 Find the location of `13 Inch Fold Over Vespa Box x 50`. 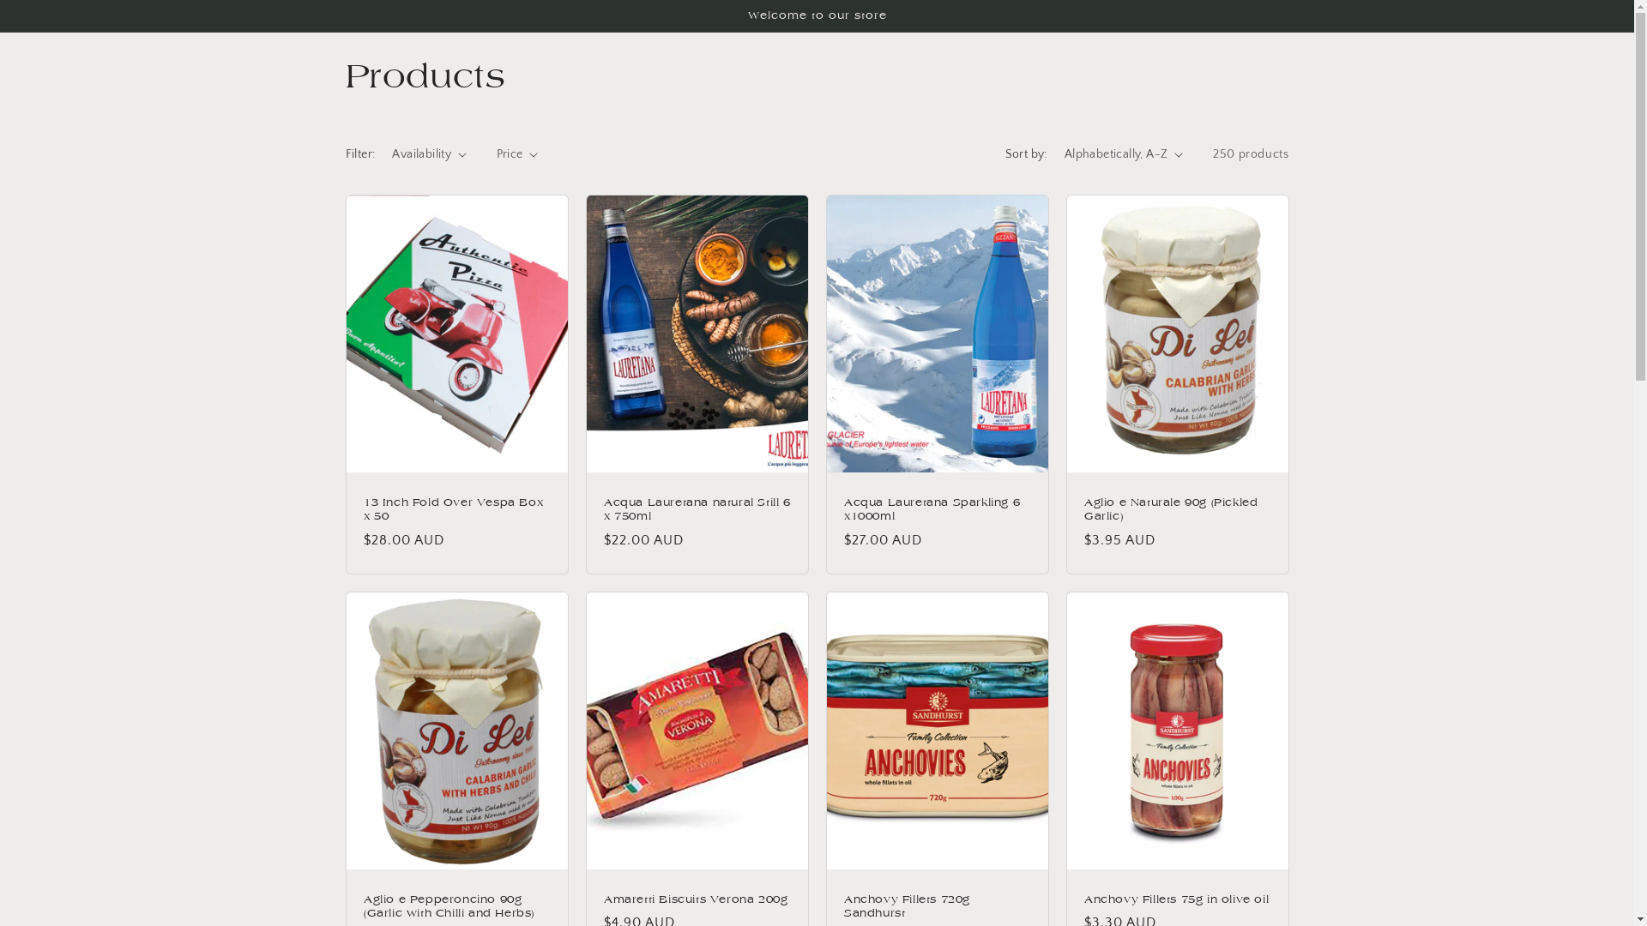

13 Inch Fold Over Vespa Box x 50 is located at coordinates (457, 509).